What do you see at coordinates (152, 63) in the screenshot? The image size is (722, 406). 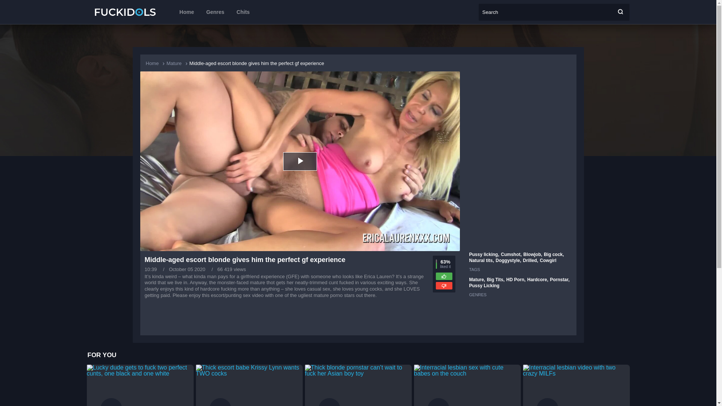 I see `Home` at bounding box center [152, 63].